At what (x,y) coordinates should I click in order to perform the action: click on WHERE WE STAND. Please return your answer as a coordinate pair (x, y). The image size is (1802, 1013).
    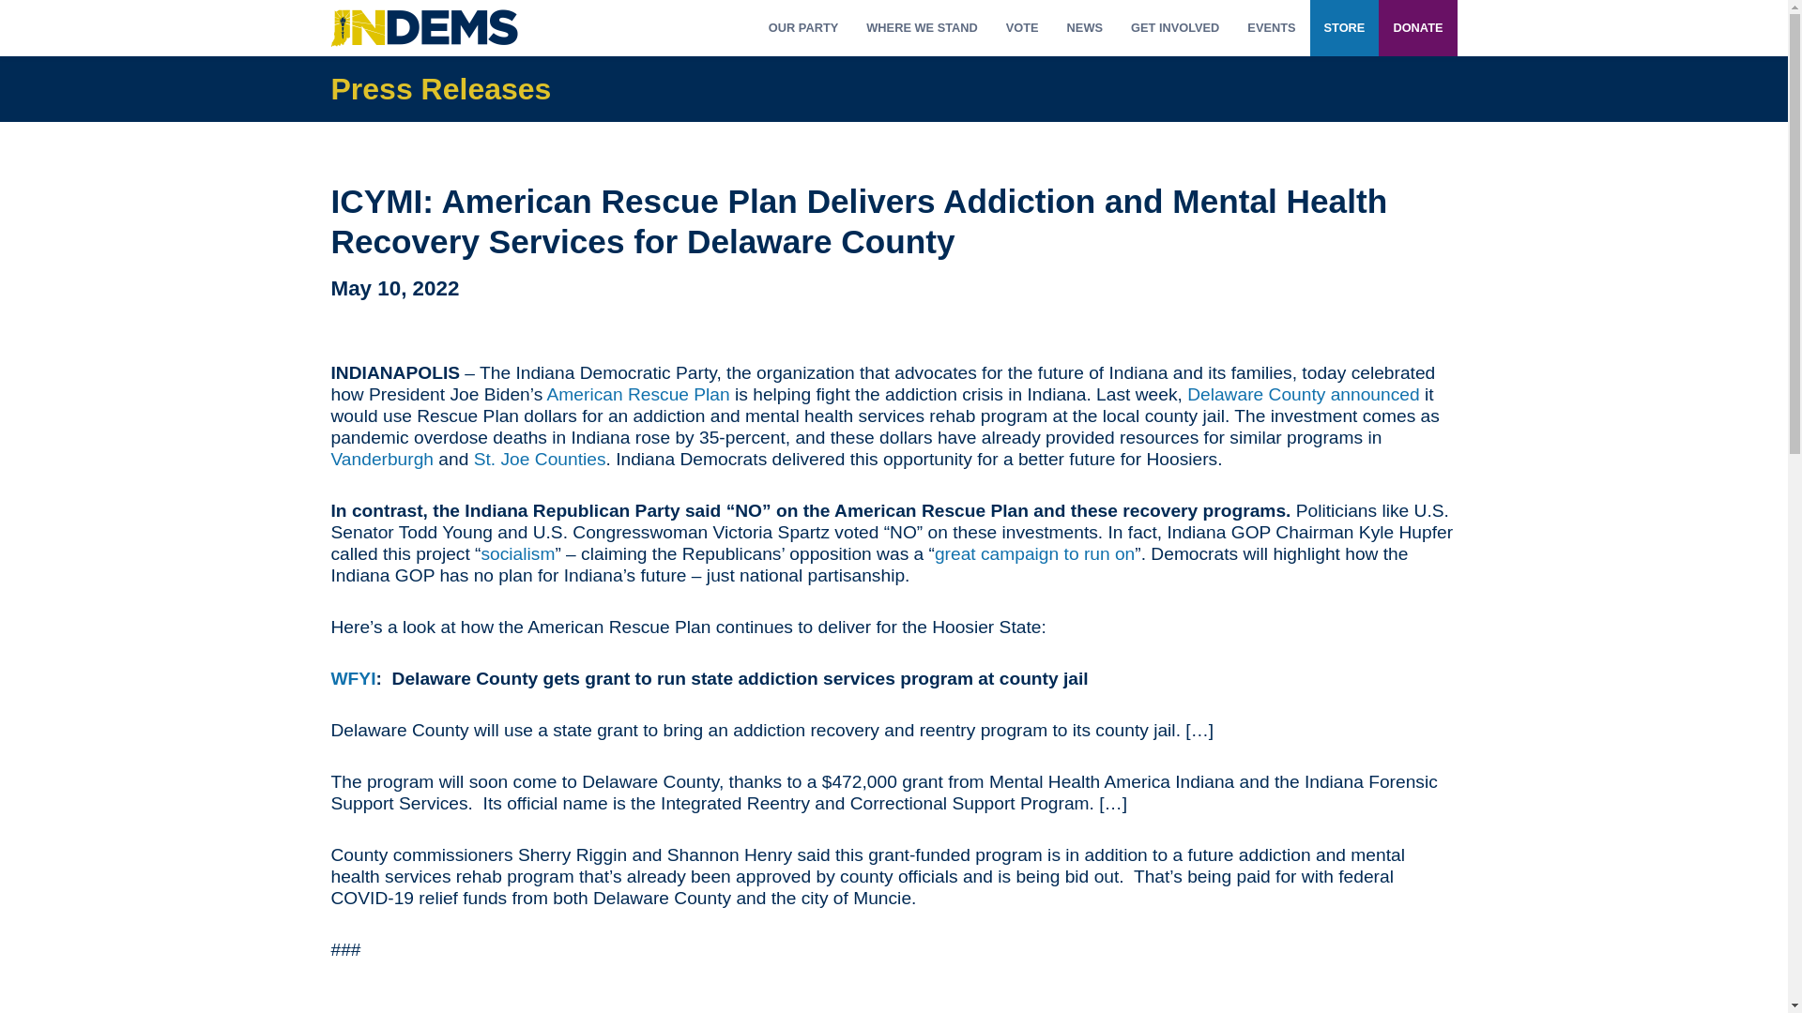
    Looking at the image, I should click on (922, 28).